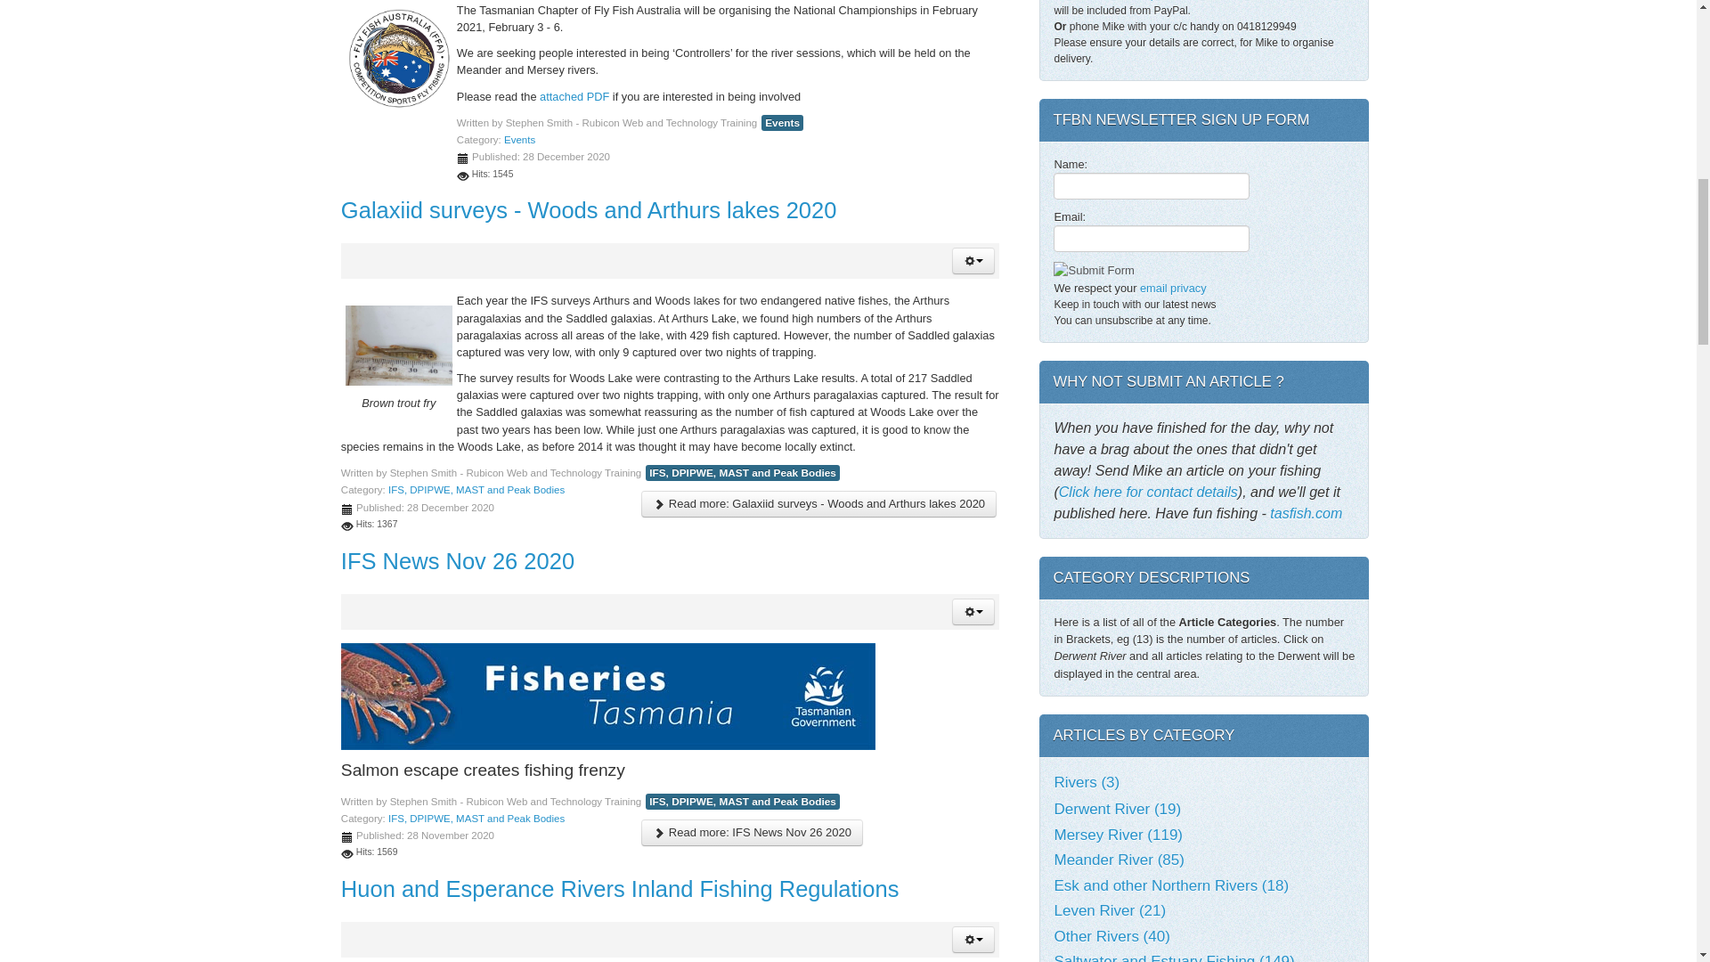  What do you see at coordinates (519, 140) in the screenshot?
I see `Events` at bounding box center [519, 140].